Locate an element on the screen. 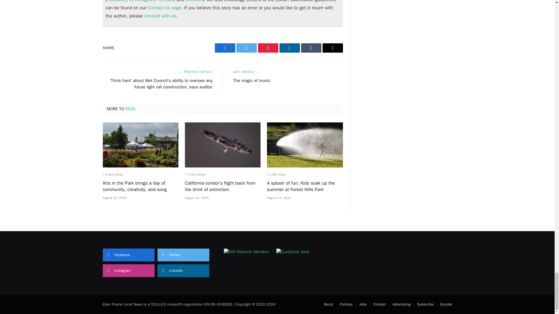  Share via Email is located at coordinates (332, 48).